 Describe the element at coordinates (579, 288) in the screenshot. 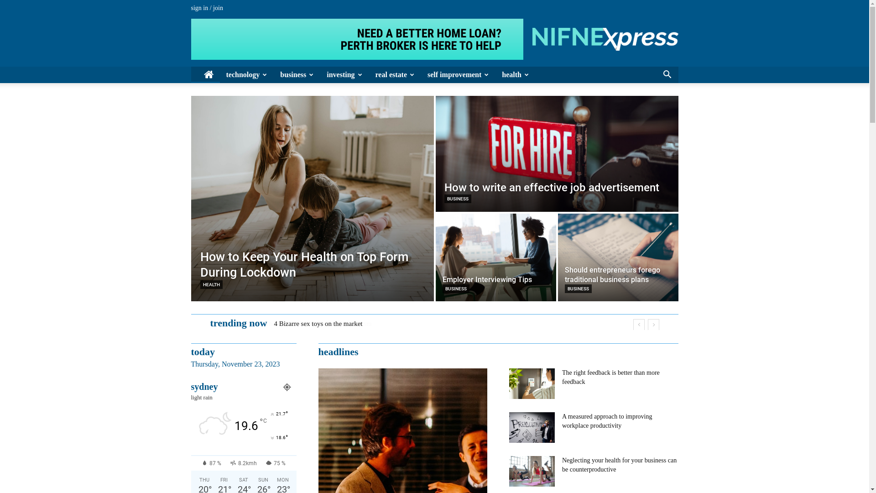

I see `BUSINESS` at that location.